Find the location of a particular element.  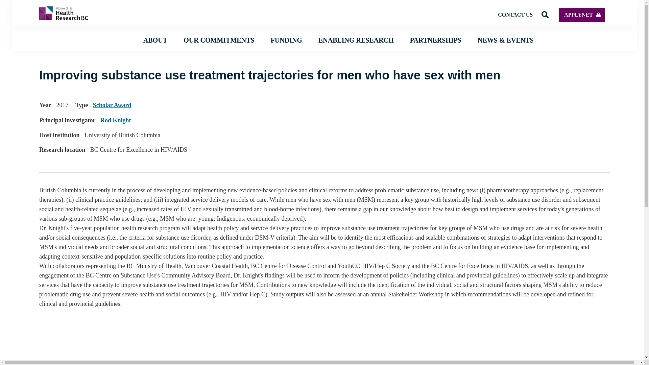

APPLYNET is located at coordinates (582, 14).